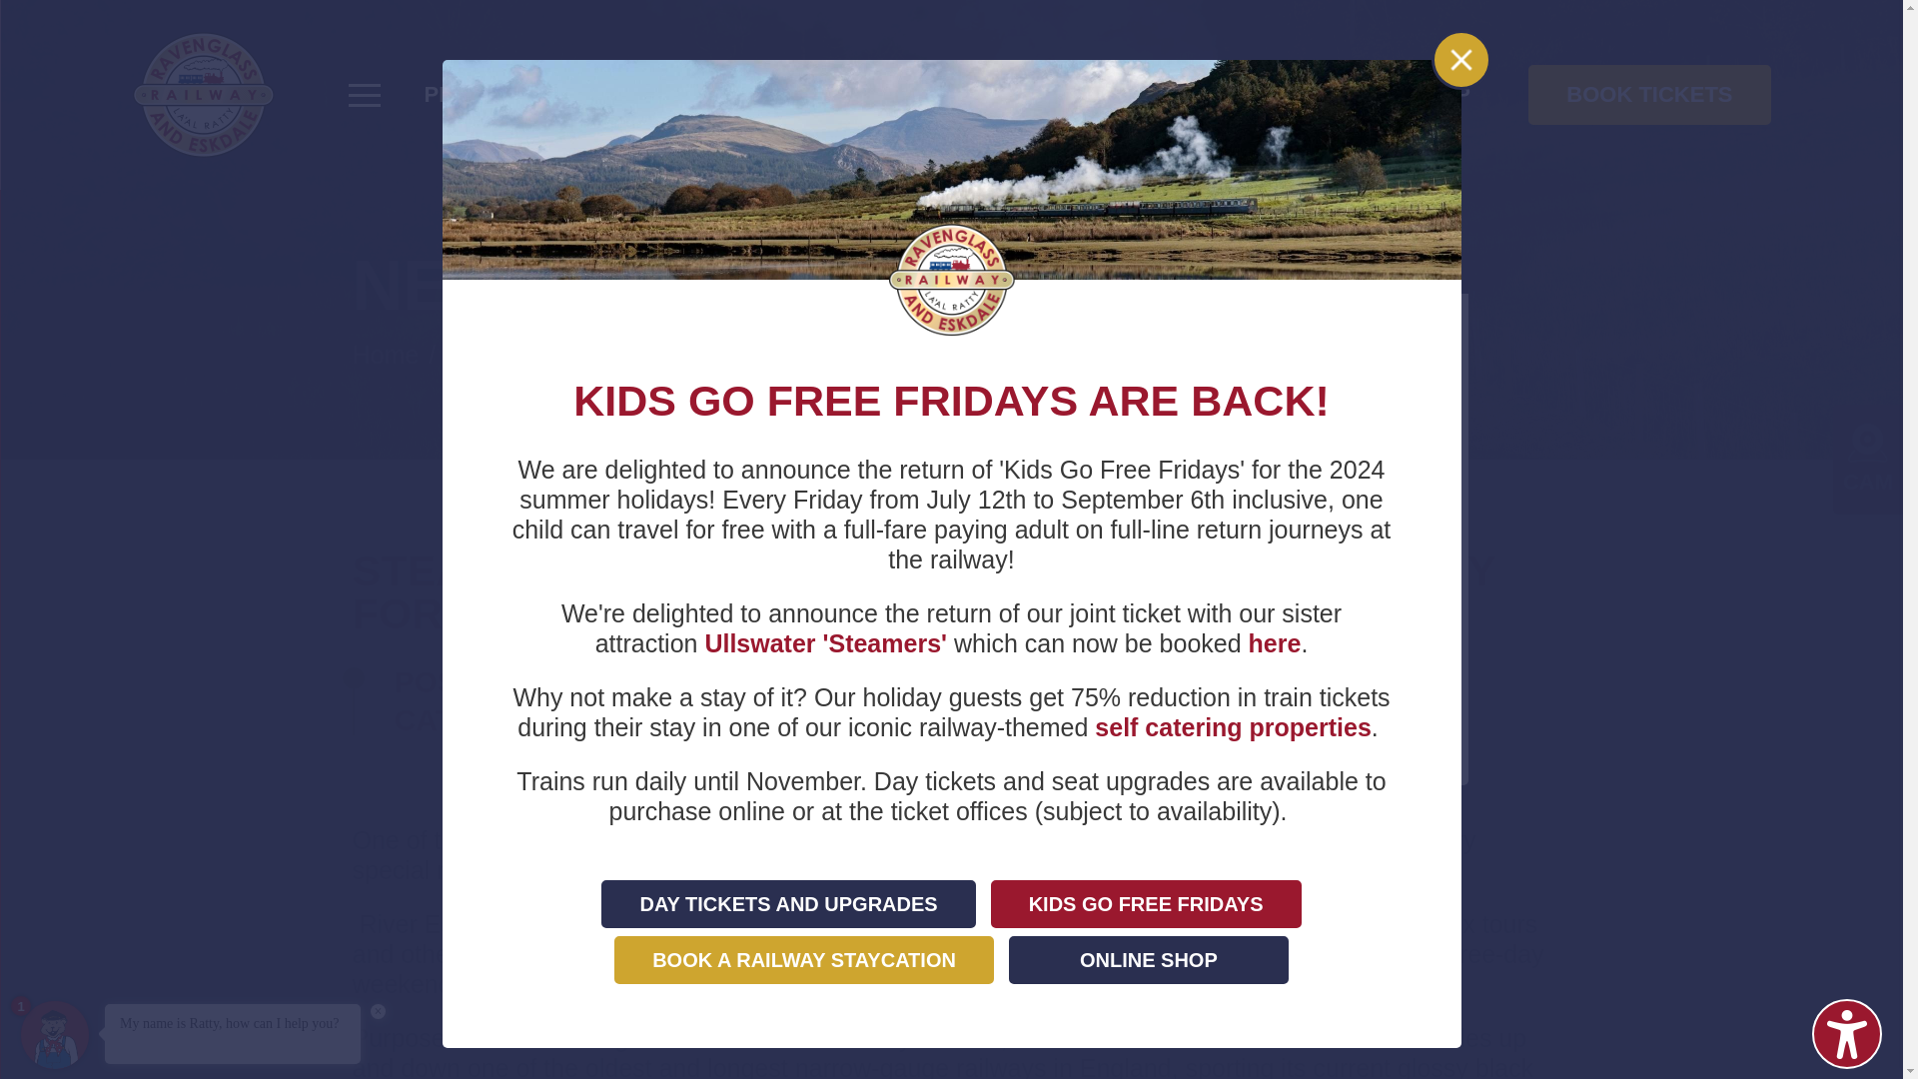 The width and height of the screenshot is (1918, 1079). I want to click on STAYING OVER, so click(1027, 94).